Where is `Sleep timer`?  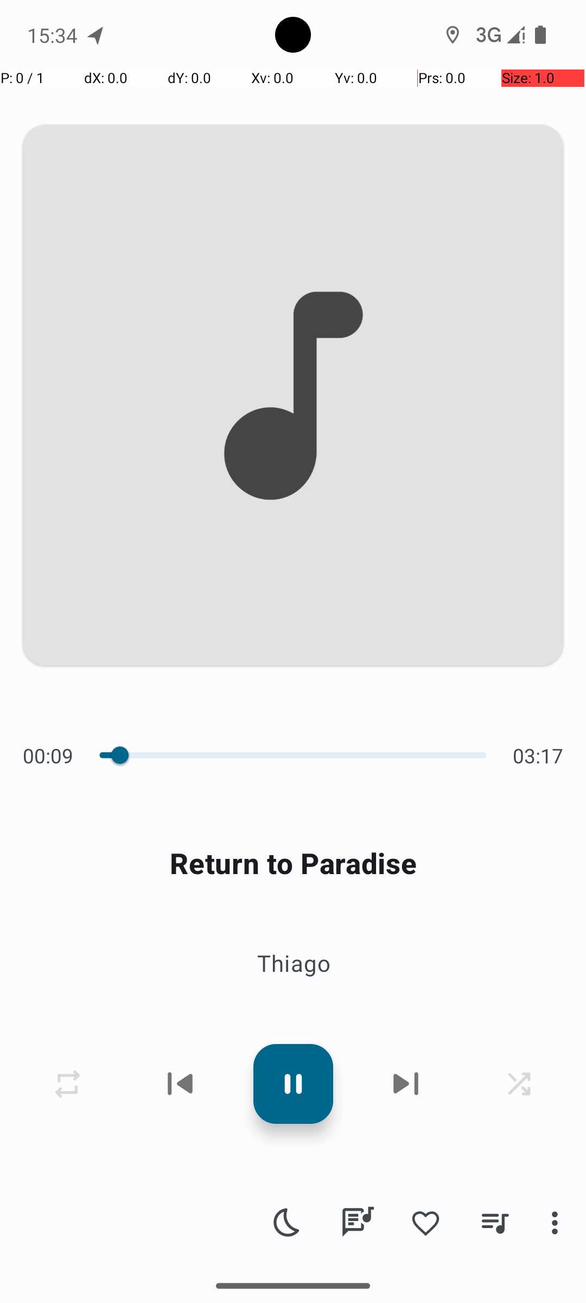
Sleep timer is located at coordinates (288, 1223).